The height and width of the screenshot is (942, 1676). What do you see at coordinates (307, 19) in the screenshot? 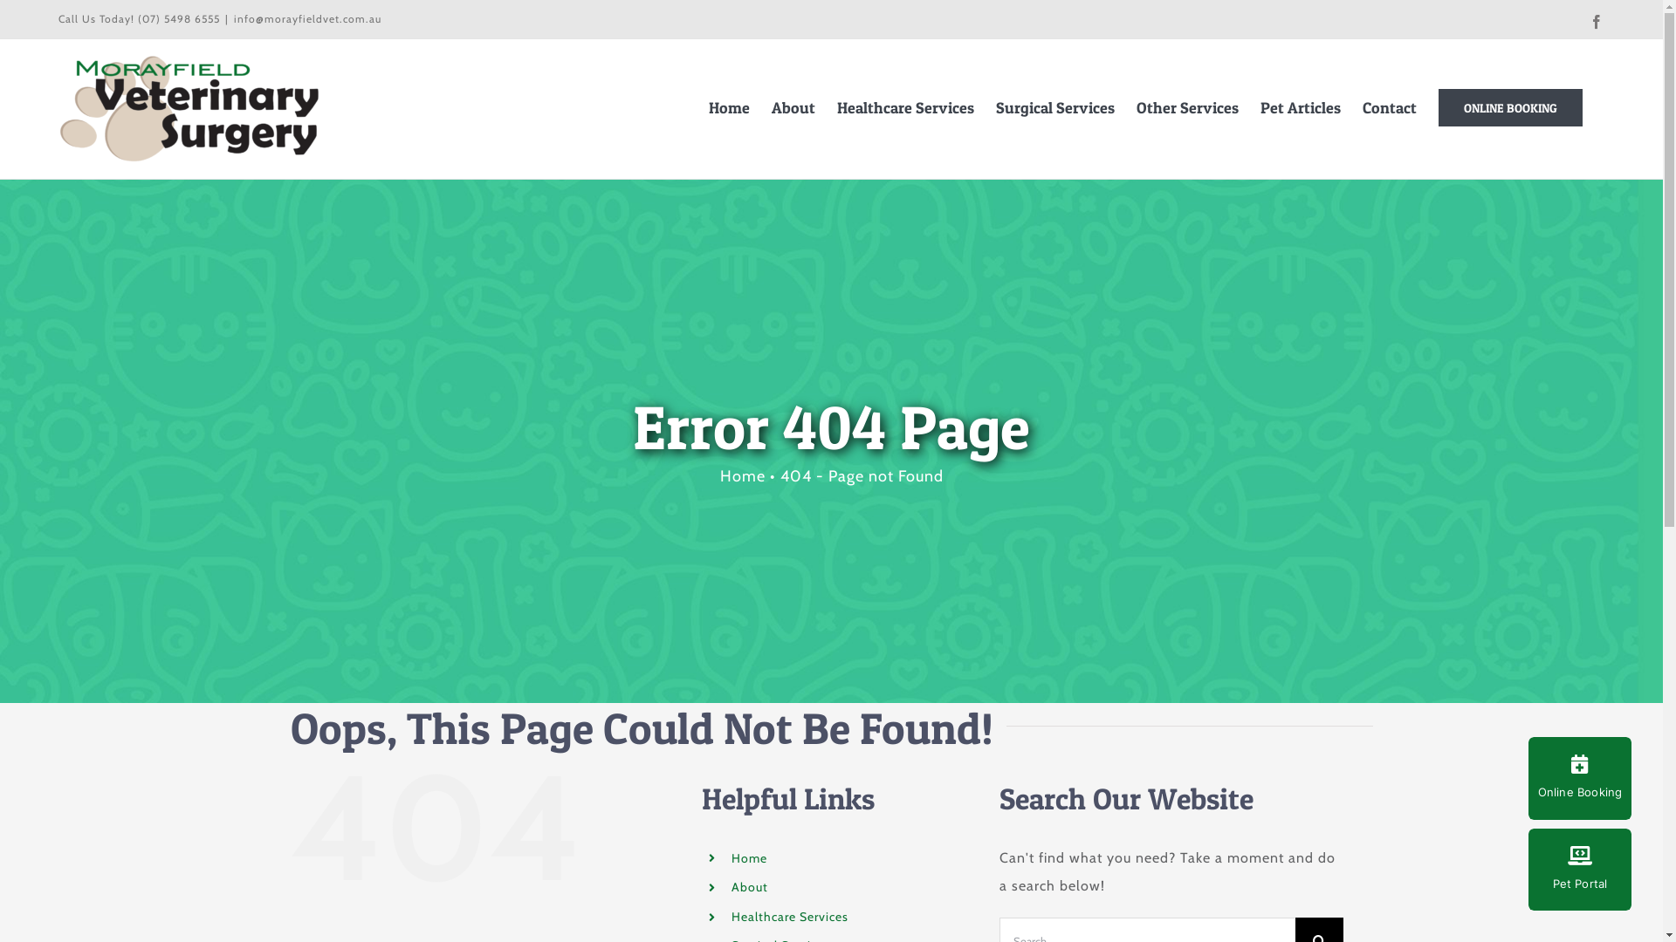
I see `info@morayfieldvet.com.au` at bounding box center [307, 19].